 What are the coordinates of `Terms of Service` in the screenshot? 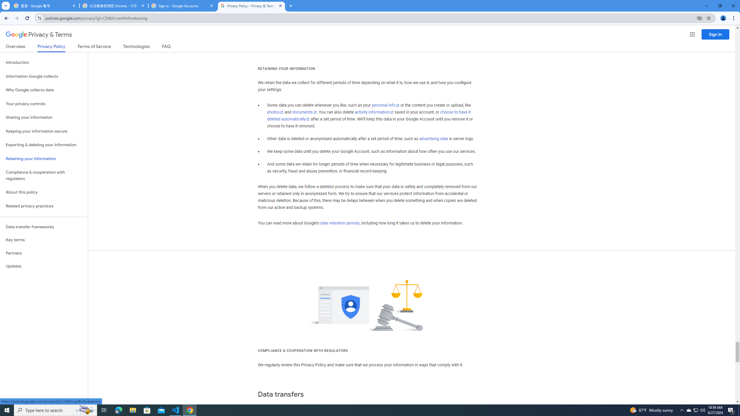 It's located at (94, 47).